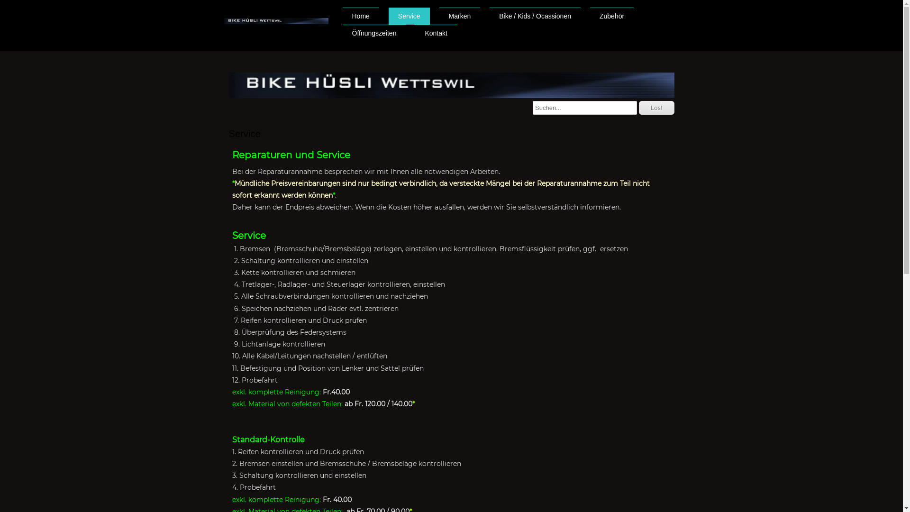  I want to click on Marken, so click(460, 16).